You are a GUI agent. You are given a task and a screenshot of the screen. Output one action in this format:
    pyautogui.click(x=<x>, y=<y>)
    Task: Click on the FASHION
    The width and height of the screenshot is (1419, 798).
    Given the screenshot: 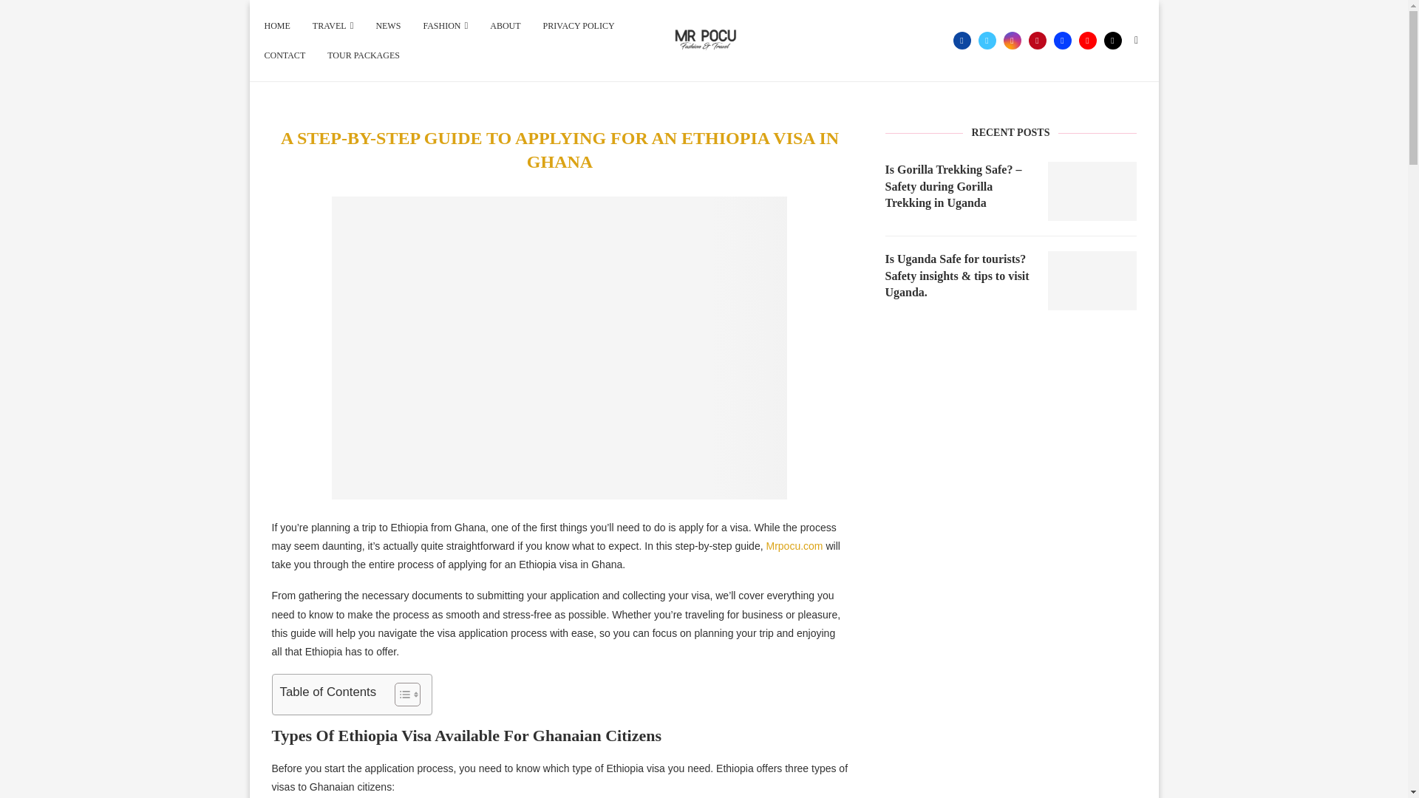 What is the action you would take?
    pyautogui.click(x=445, y=26)
    